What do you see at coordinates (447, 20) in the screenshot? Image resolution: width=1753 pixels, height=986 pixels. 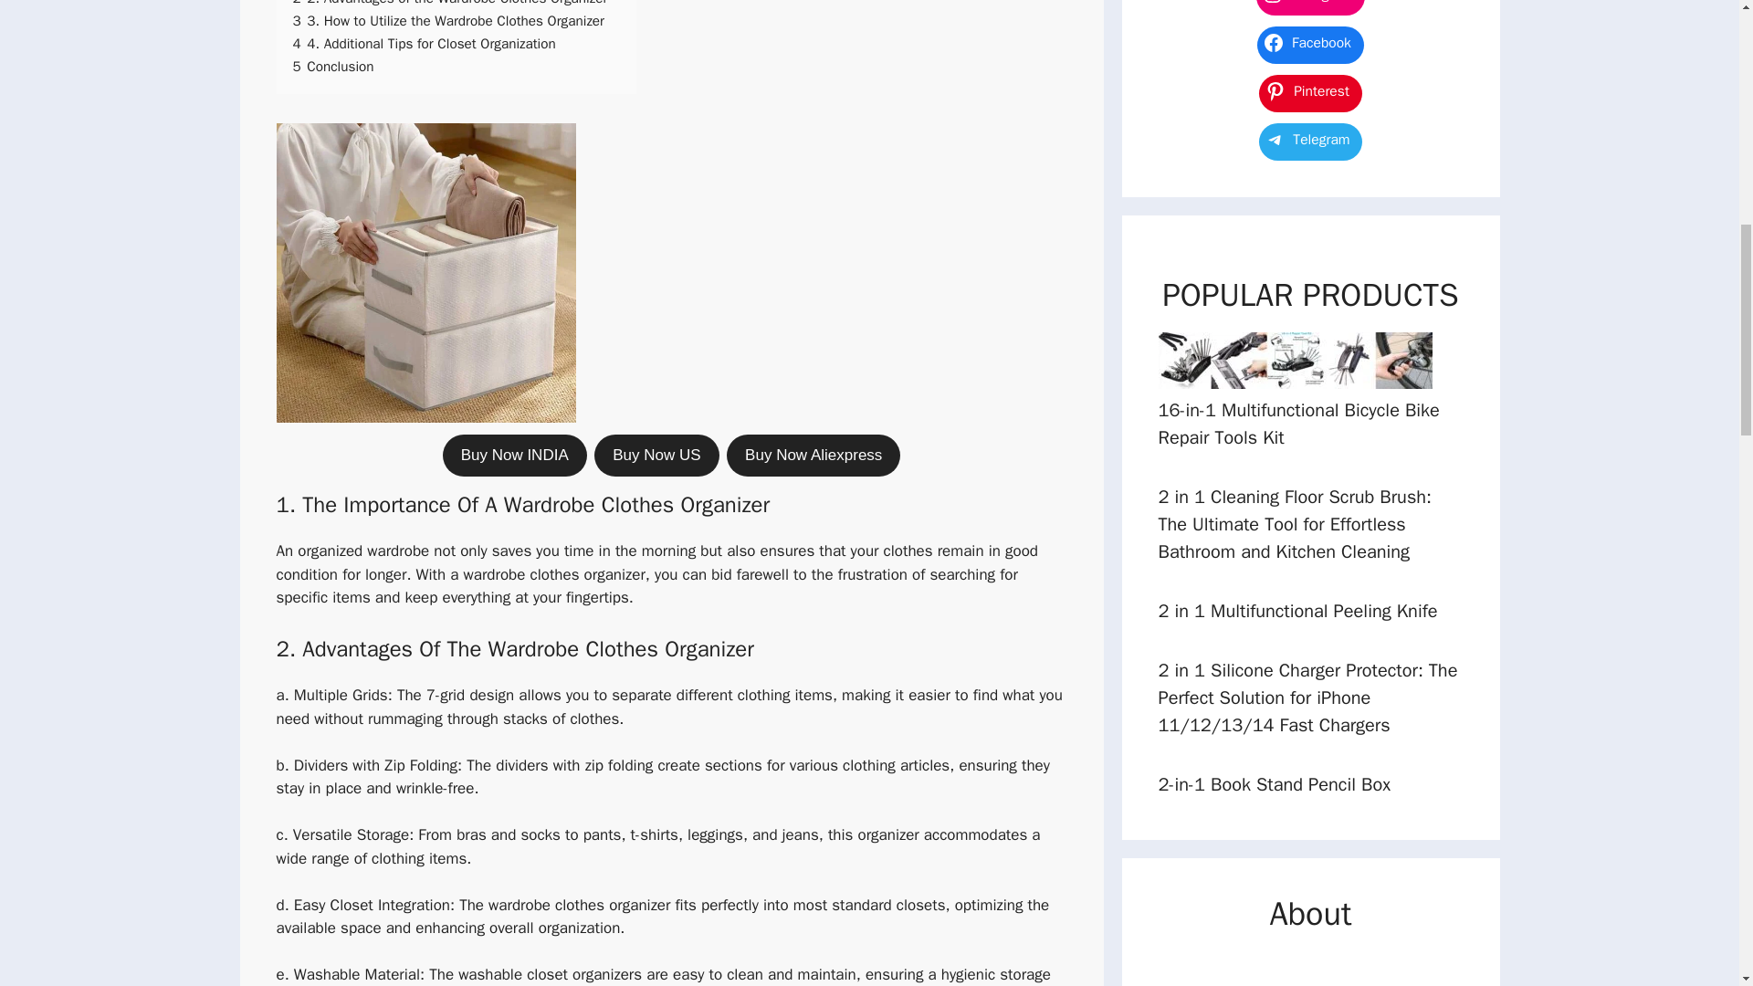 I see `3 3. How to Utilize the Wardrobe Clothes Organizer` at bounding box center [447, 20].